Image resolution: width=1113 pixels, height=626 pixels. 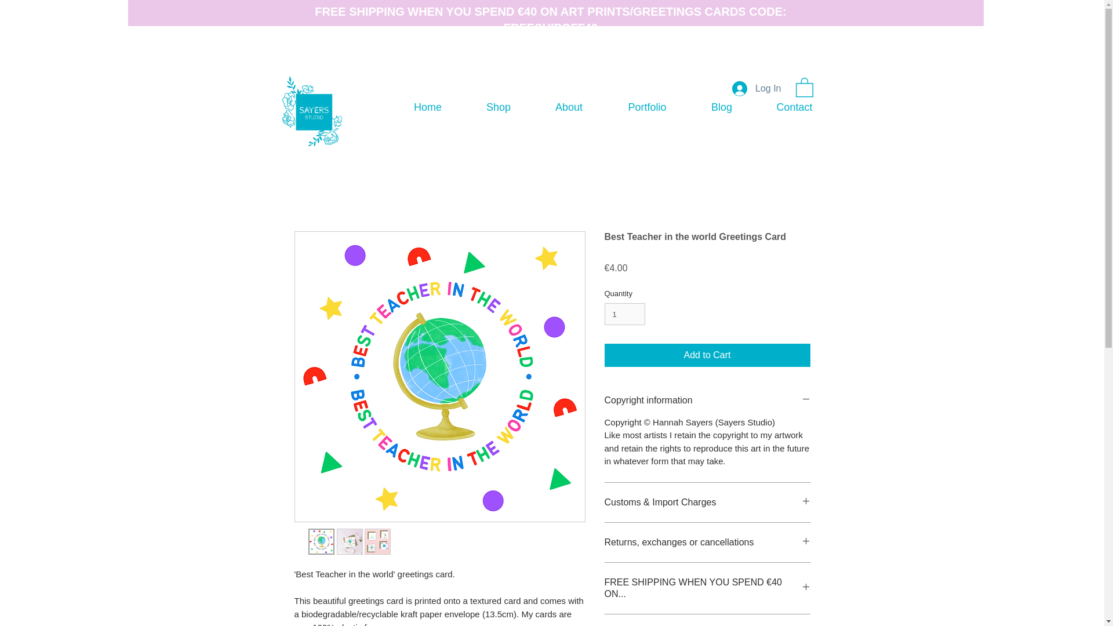 I want to click on Shop, so click(x=499, y=108).